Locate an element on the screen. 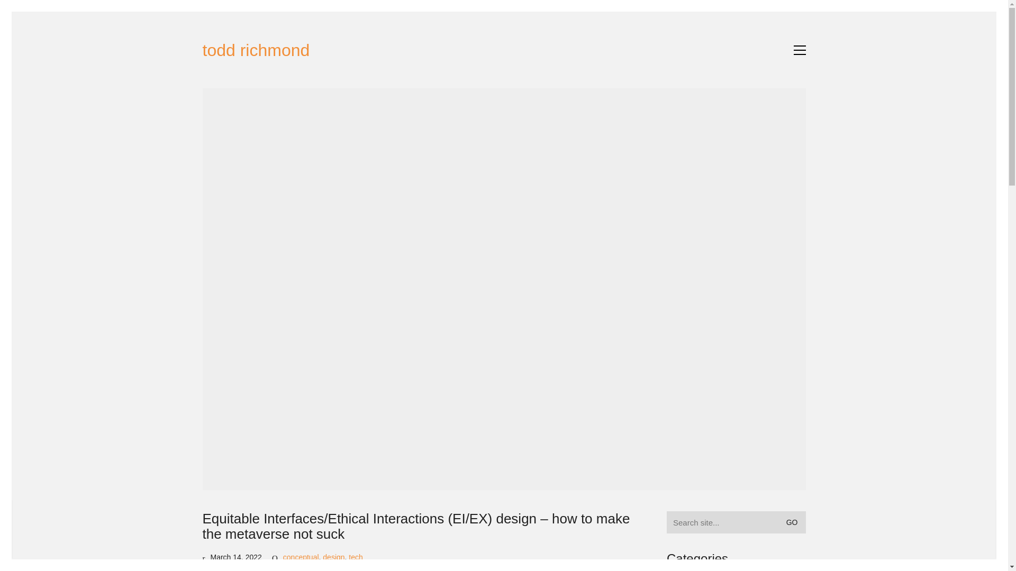 The width and height of the screenshot is (1016, 571). Go is located at coordinates (794, 522).